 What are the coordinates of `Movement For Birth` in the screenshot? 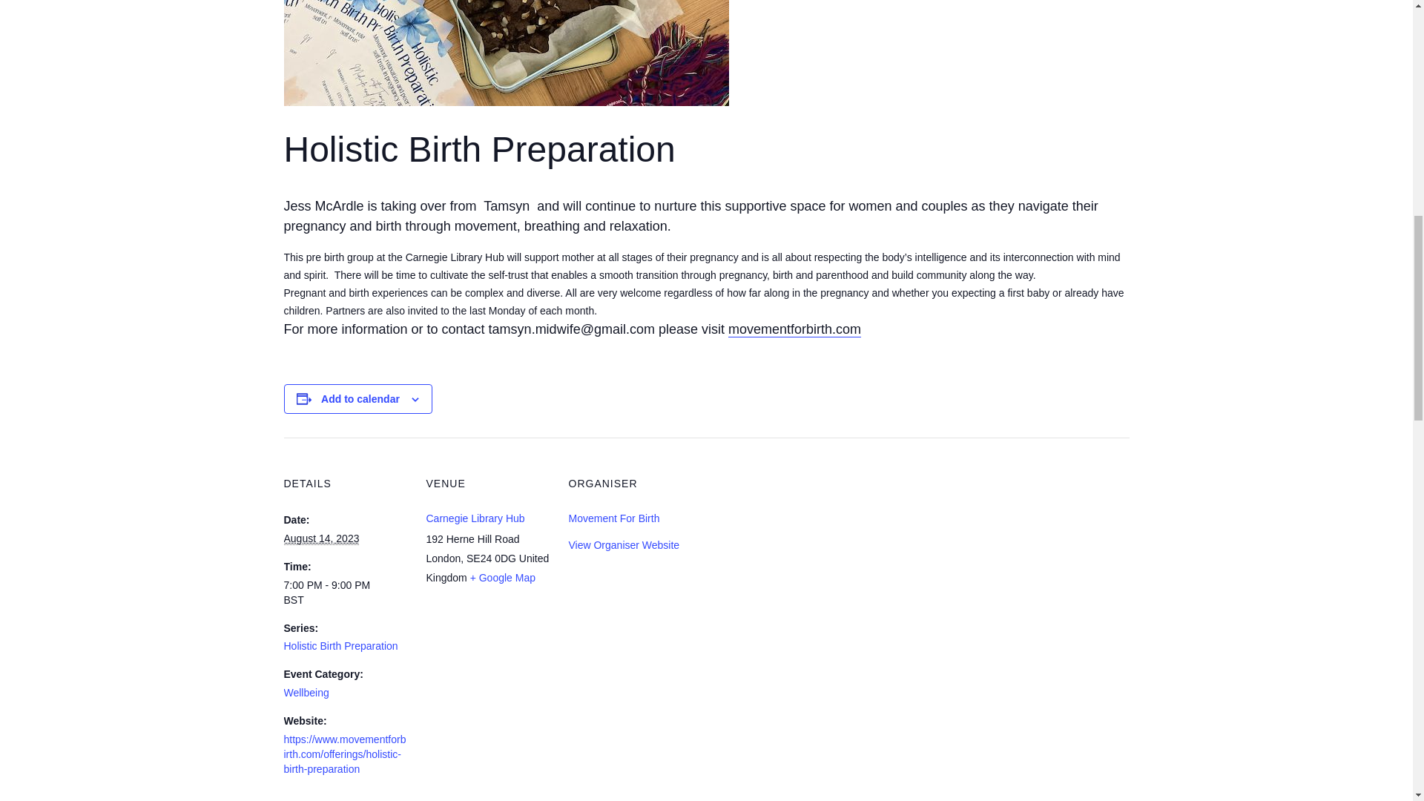 It's located at (613, 518).